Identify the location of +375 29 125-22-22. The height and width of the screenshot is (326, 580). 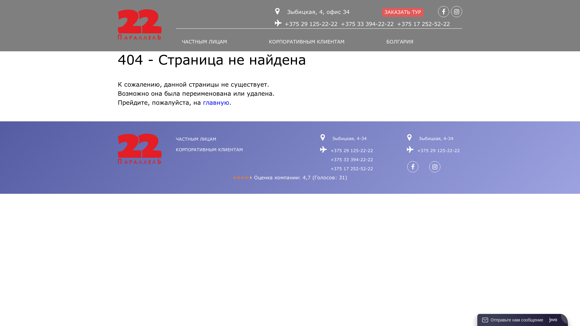
(352, 150).